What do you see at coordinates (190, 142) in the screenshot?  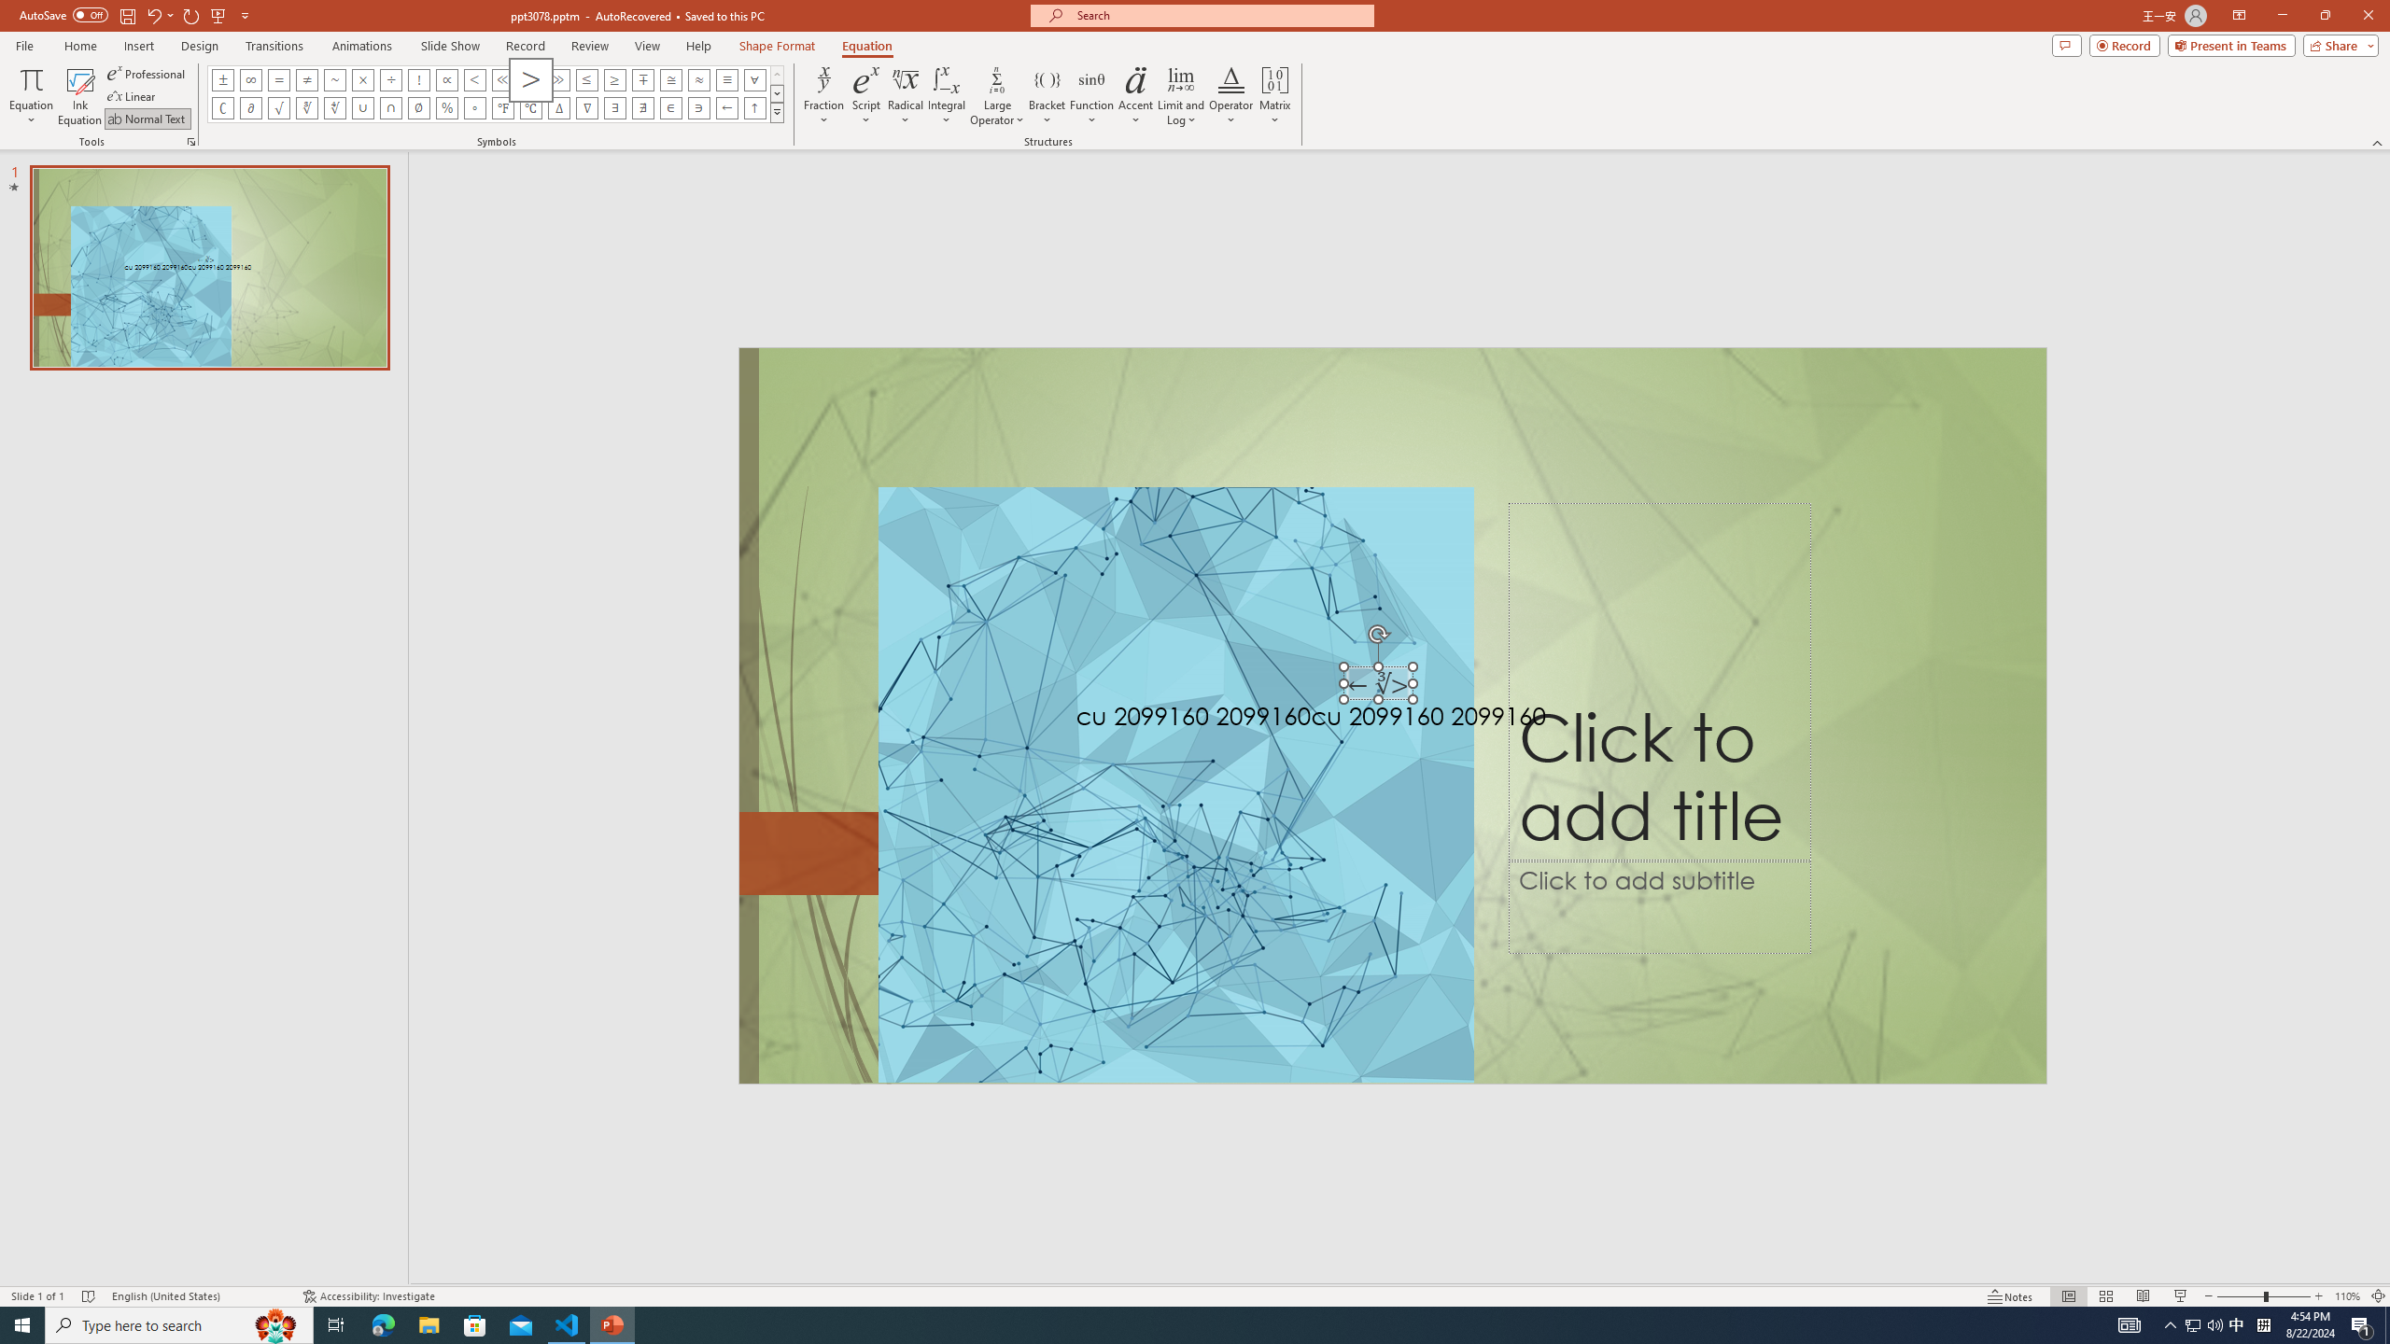 I see `Equation Options...` at bounding box center [190, 142].